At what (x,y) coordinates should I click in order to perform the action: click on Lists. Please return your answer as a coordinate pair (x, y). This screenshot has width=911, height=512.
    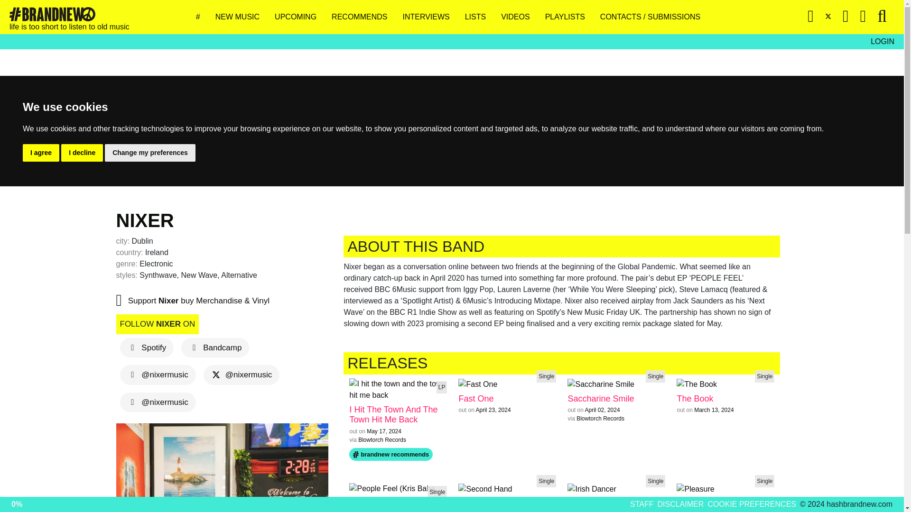
    Looking at the image, I should click on (479, 17).